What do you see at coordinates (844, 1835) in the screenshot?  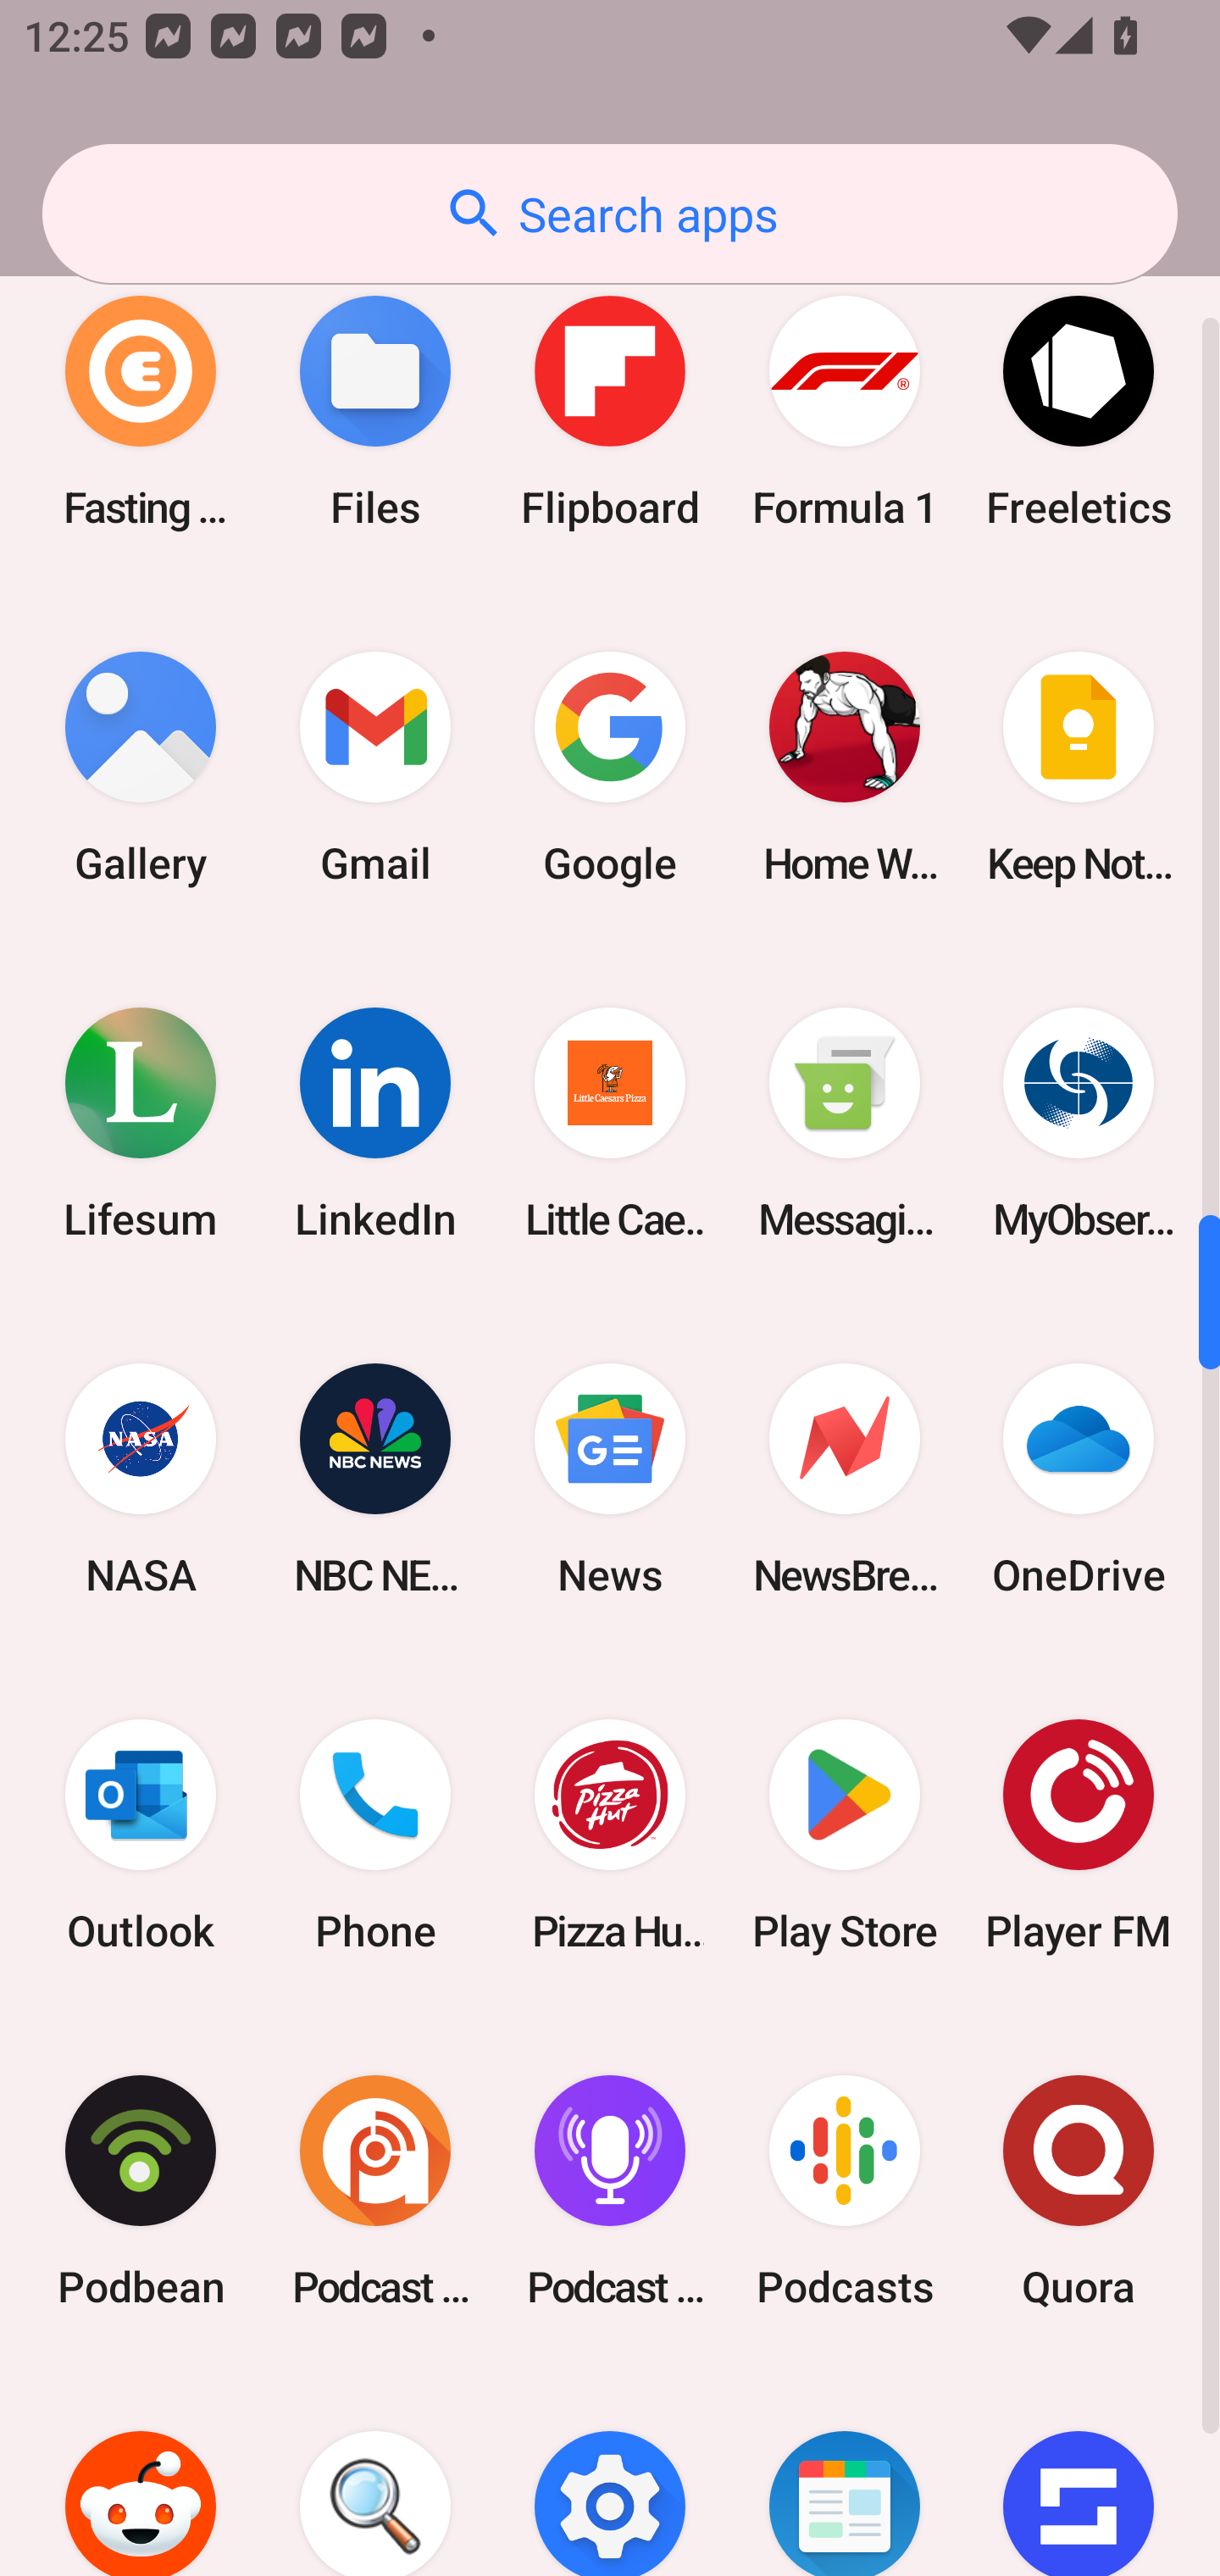 I see `Play Store` at bounding box center [844, 1835].